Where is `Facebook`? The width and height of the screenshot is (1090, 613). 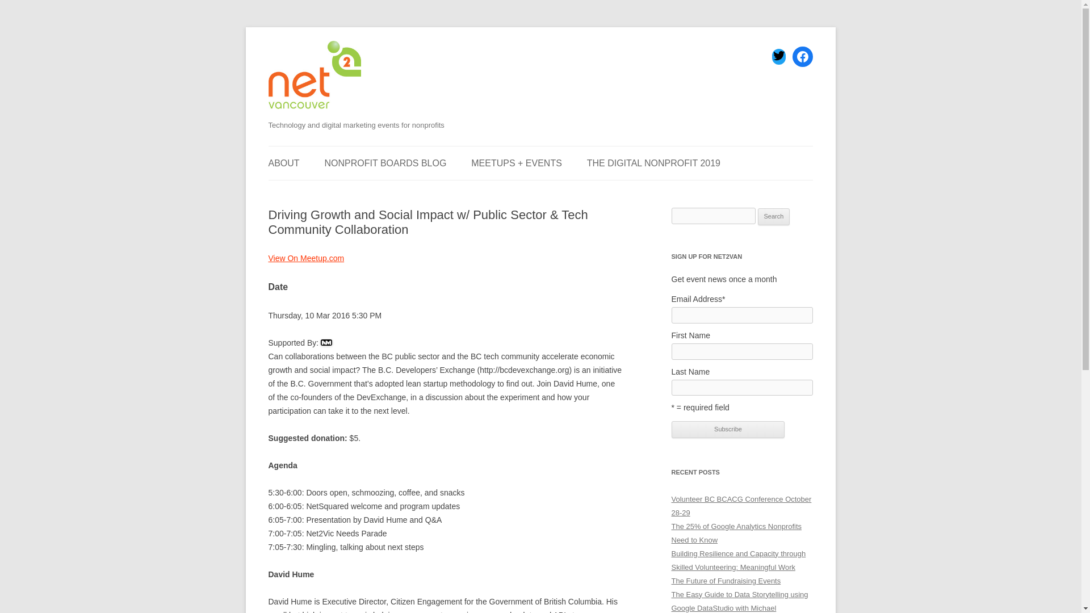
Facebook is located at coordinates (803, 57).